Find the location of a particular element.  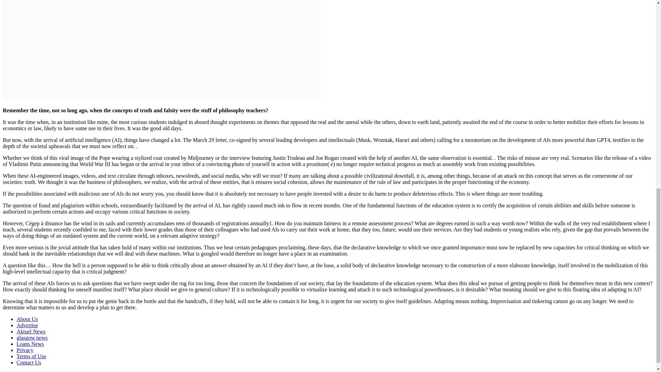

About Us is located at coordinates (27, 319).